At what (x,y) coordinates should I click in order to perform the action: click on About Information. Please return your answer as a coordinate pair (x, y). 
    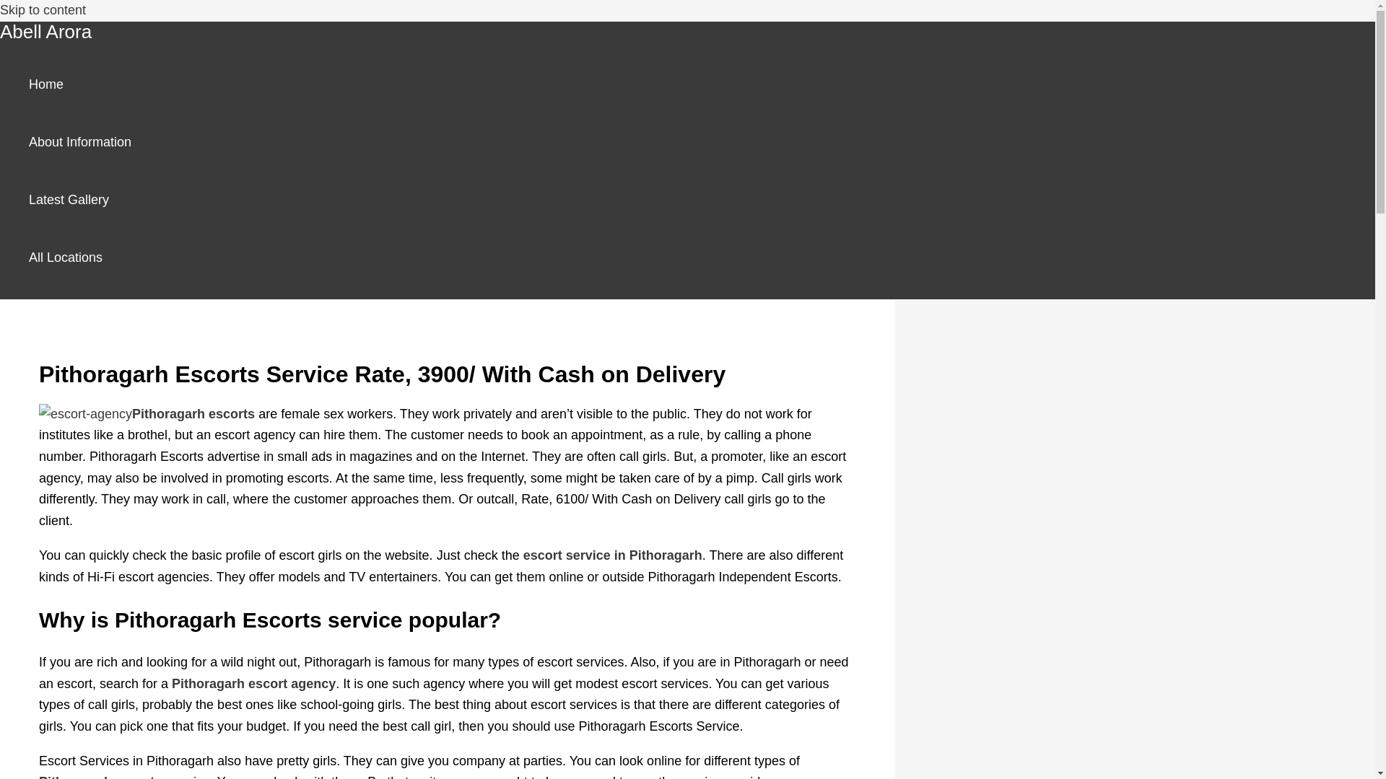
    Looking at the image, I should click on (80, 141).